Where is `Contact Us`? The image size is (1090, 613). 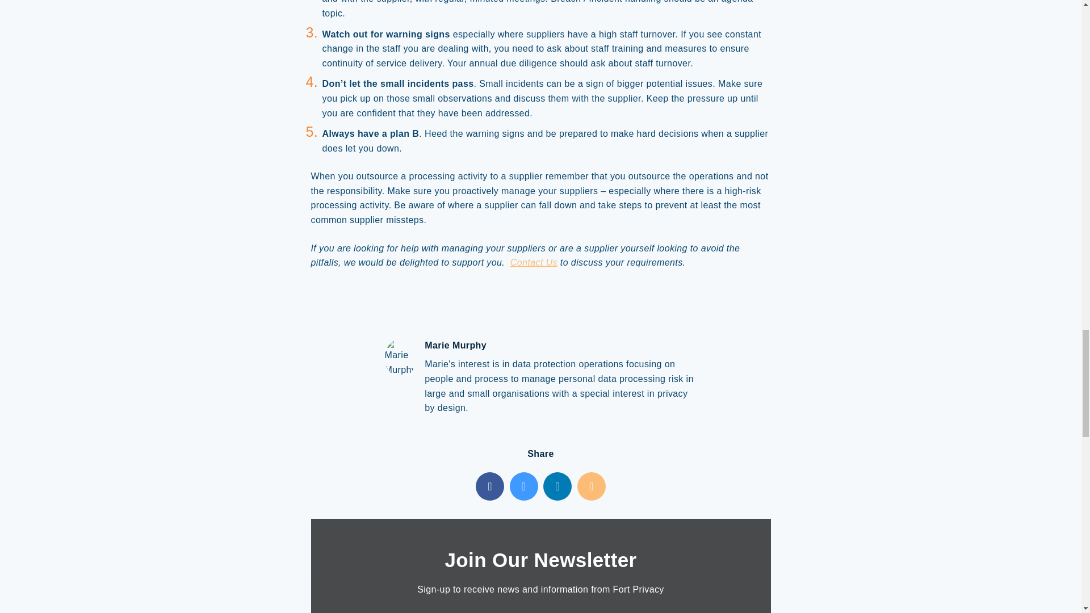 Contact Us is located at coordinates (534, 262).